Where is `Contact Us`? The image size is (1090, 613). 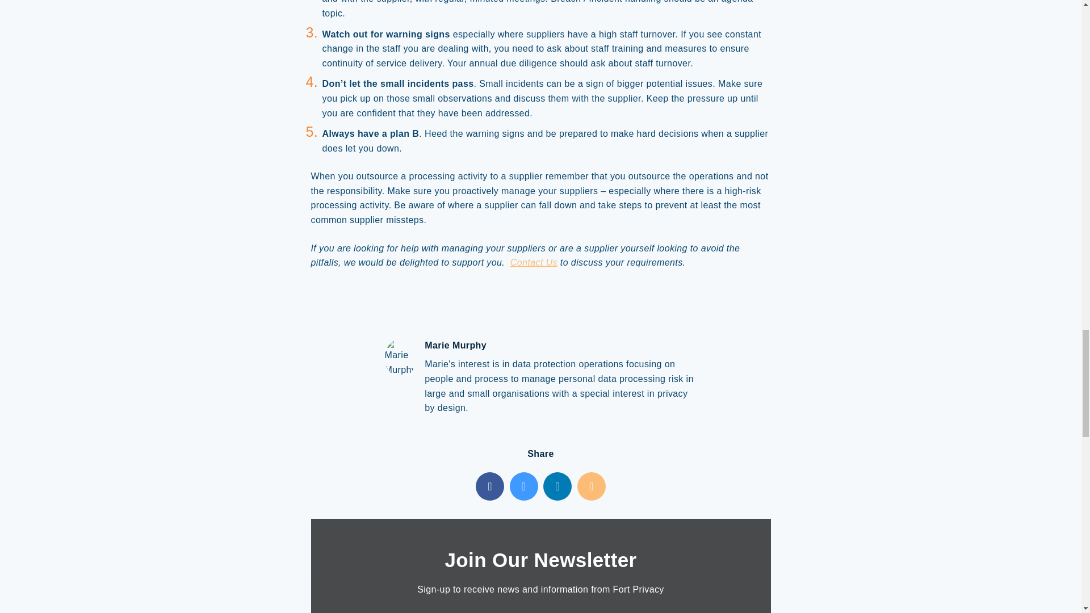 Contact Us is located at coordinates (534, 262).